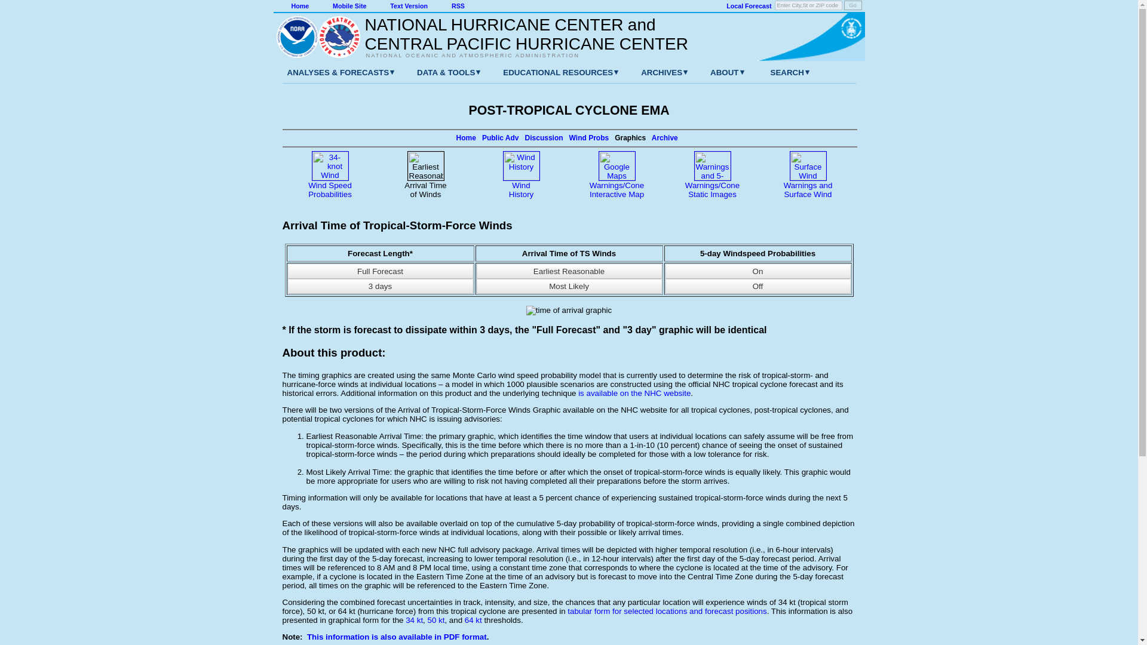 The width and height of the screenshot is (1147, 645). I want to click on NATIONAL OCEANIC AND ATMOSPHERIC ADMINISTRATION, so click(520, 55).